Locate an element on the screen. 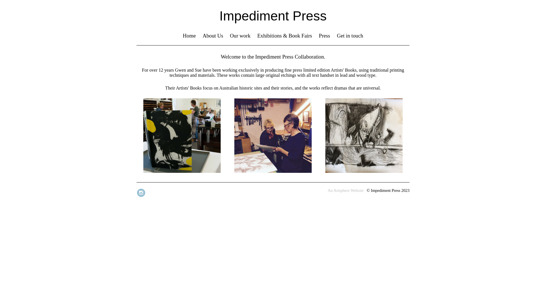  About Us is located at coordinates (273, 171).